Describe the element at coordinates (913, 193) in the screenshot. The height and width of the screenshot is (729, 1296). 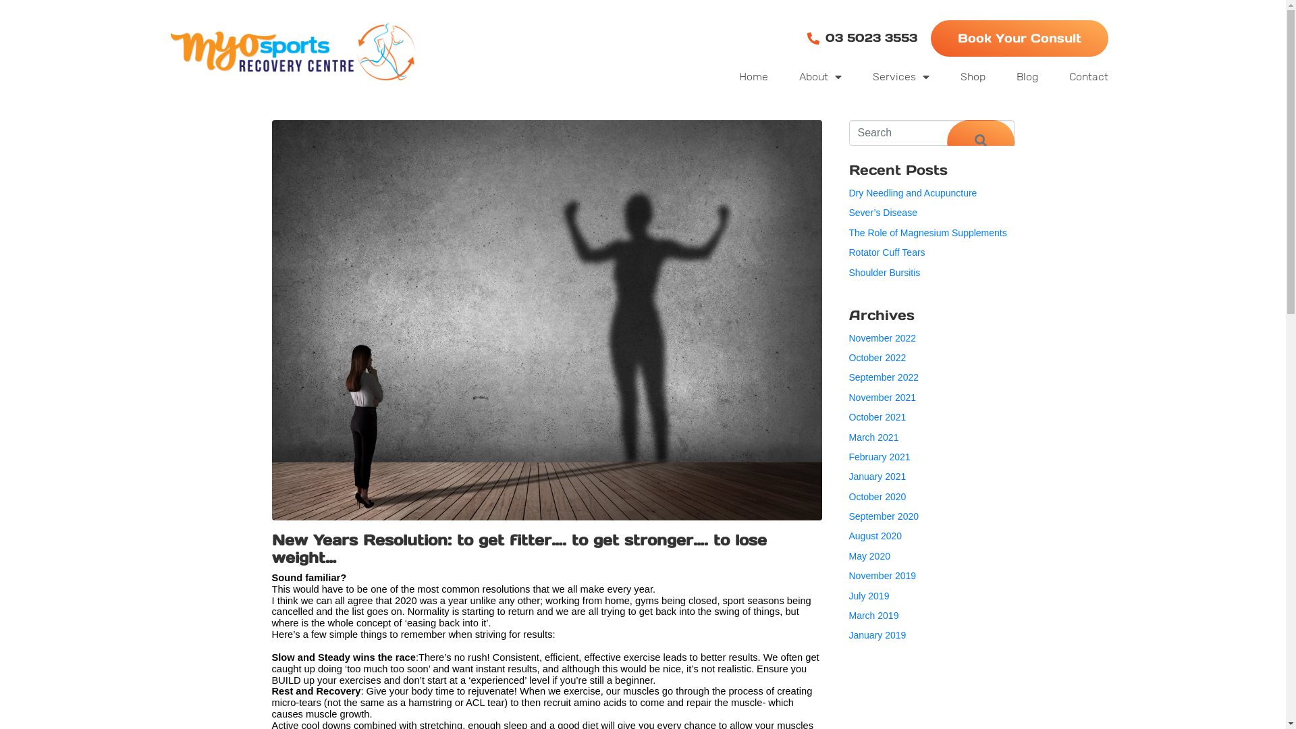
I see `Dry Needling and Acupuncture` at that location.